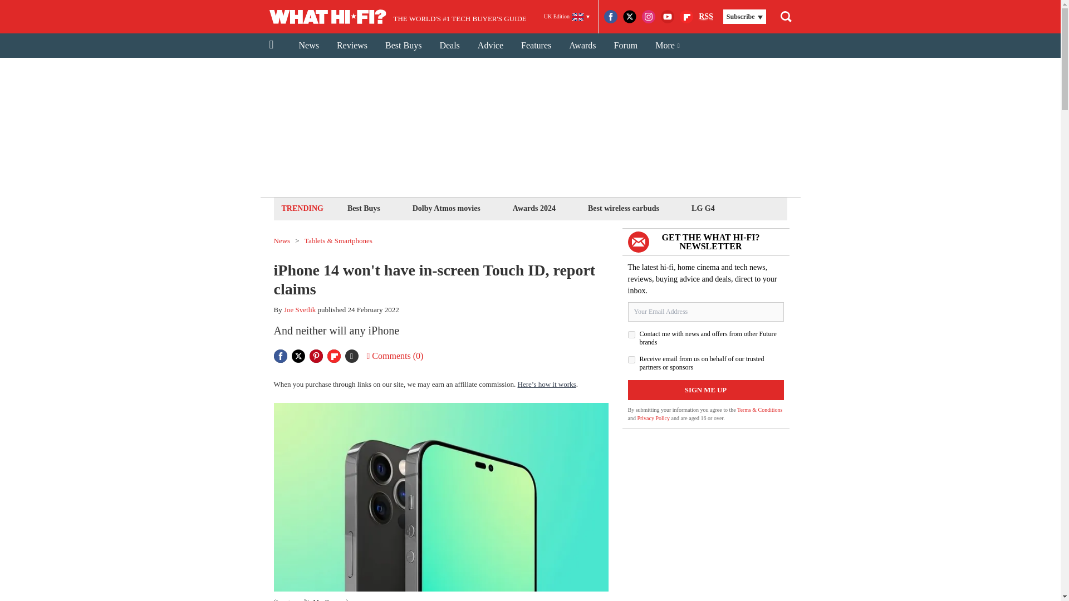  What do you see at coordinates (582, 46) in the screenshot?
I see `Awards` at bounding box center [582, 46].